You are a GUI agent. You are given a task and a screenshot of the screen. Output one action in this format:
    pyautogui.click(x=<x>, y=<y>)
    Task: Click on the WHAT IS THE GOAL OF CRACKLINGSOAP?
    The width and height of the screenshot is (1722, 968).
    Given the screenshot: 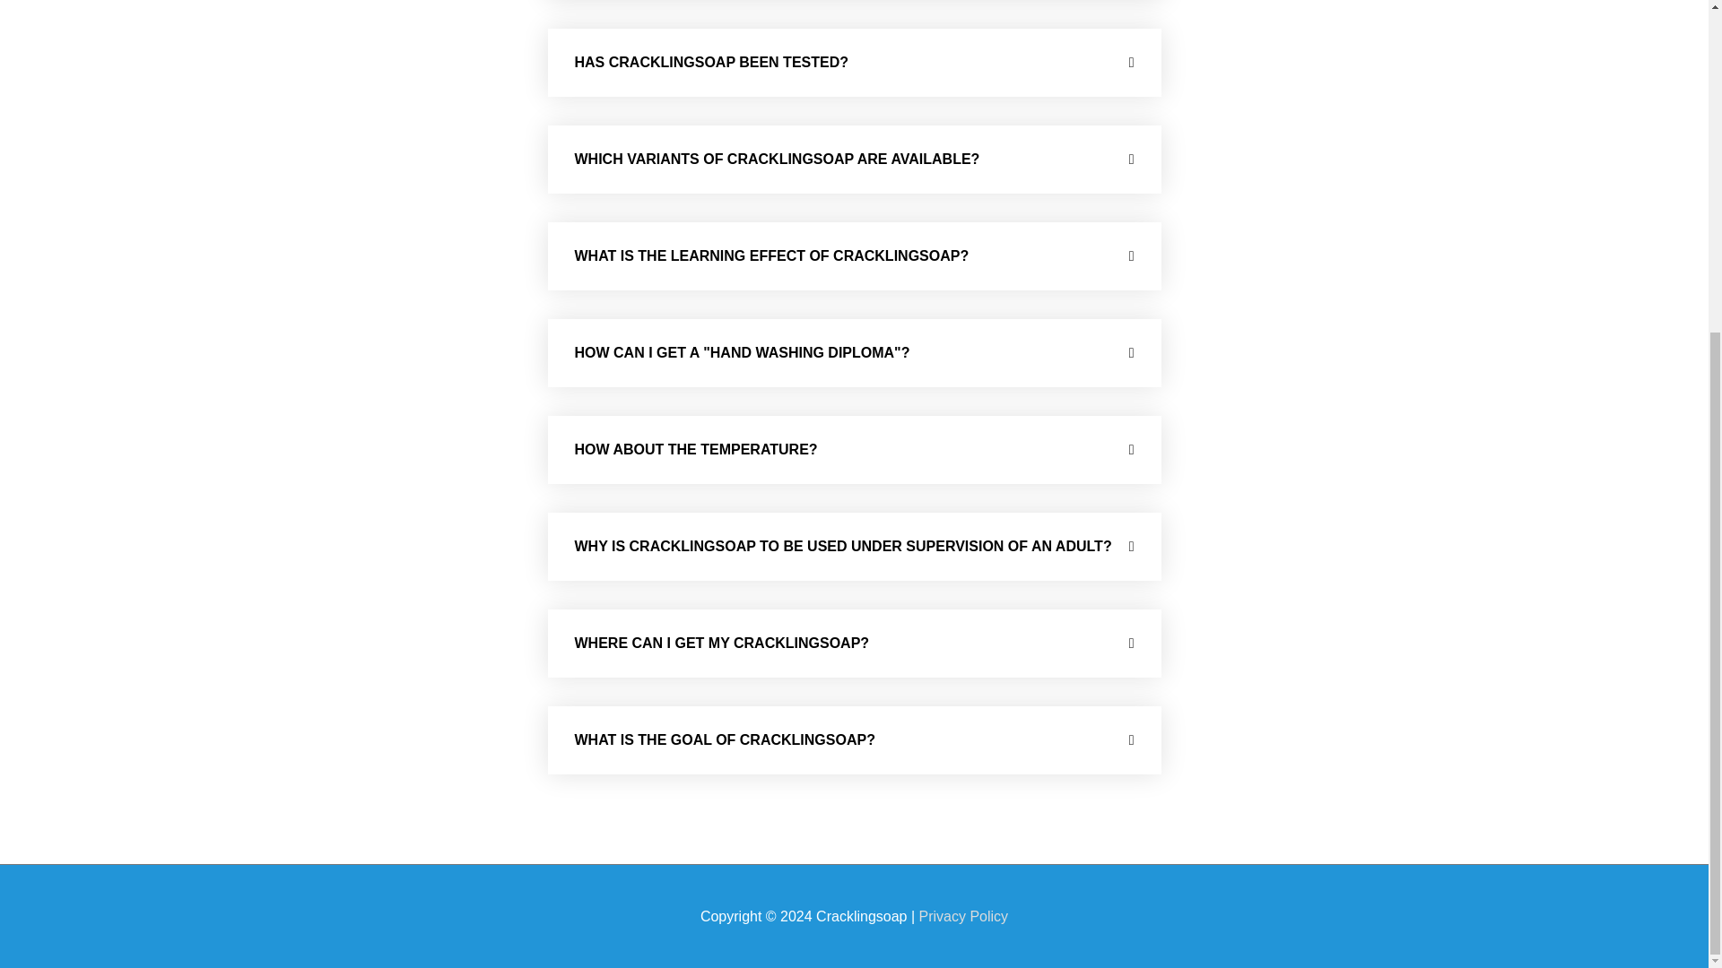 What is the action you would take?
    pyautogui.click(x=724, y=739)
    